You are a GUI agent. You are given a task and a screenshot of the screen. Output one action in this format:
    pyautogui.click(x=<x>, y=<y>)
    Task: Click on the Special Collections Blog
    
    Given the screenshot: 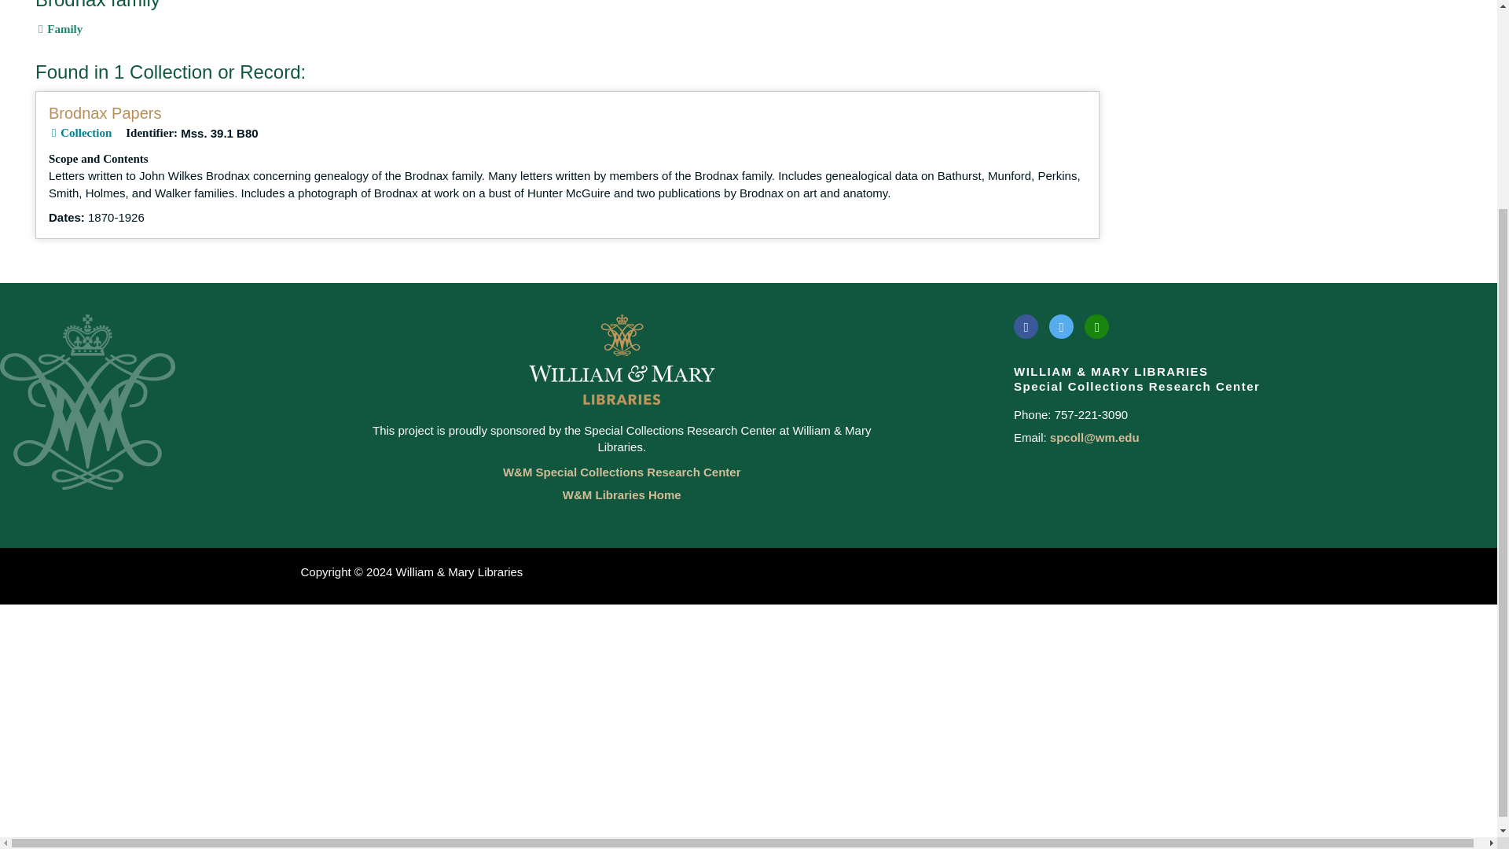 What is the action you would take?
    pyautogui.click(x=1097, y=325)
    